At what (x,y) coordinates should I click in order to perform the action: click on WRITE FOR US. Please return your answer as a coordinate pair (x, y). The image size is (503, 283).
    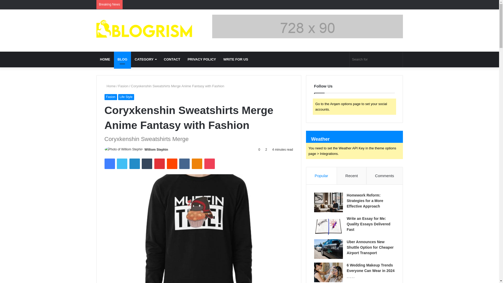
    Looking at the image, I should click on (236, 59).